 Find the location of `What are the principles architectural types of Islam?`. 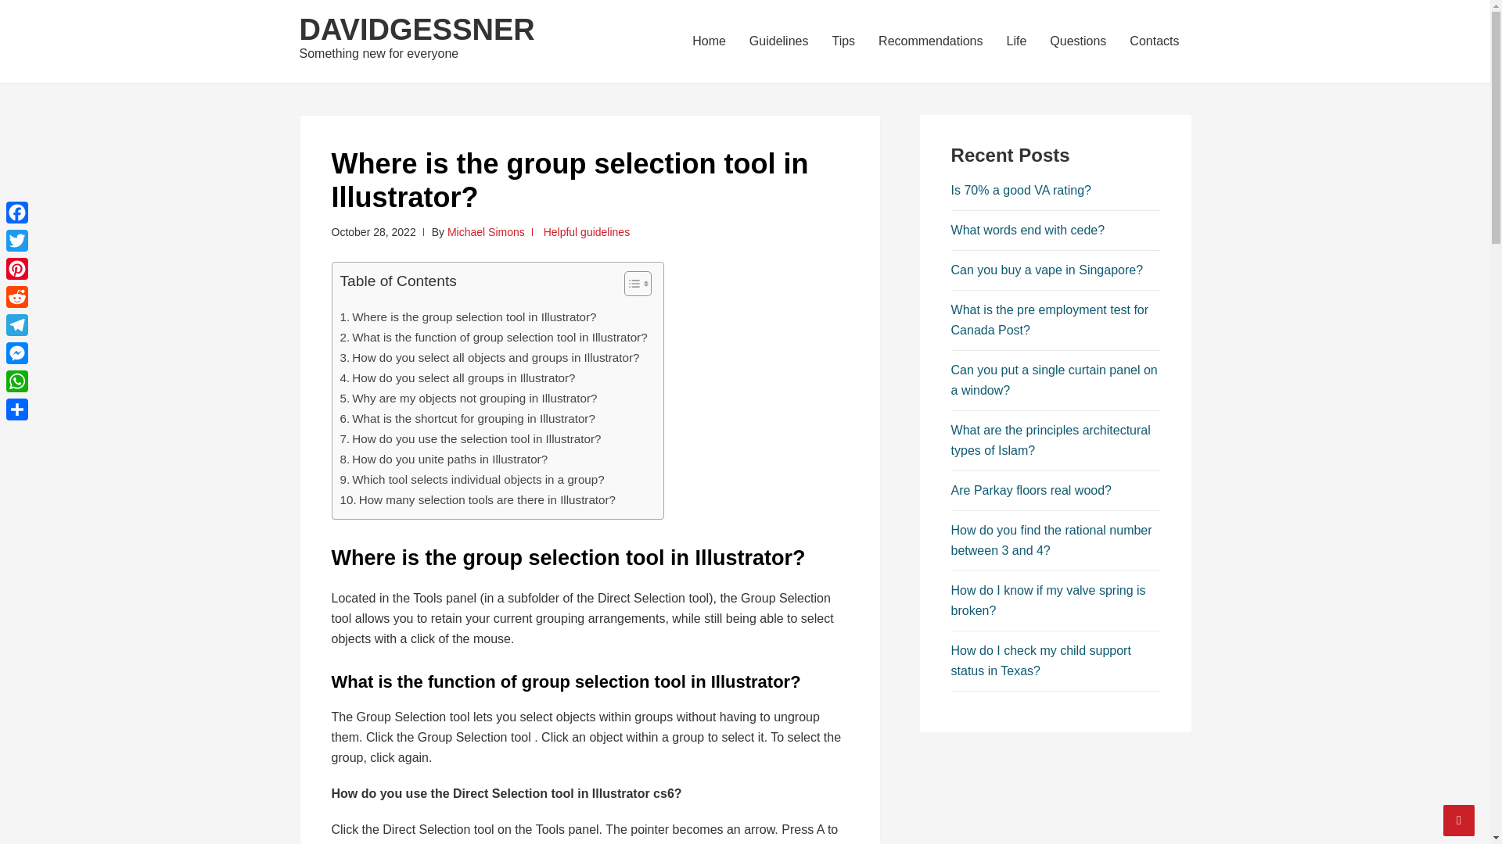

What are the principles architectural types of Islam? is located at coordinates (1050, 441).